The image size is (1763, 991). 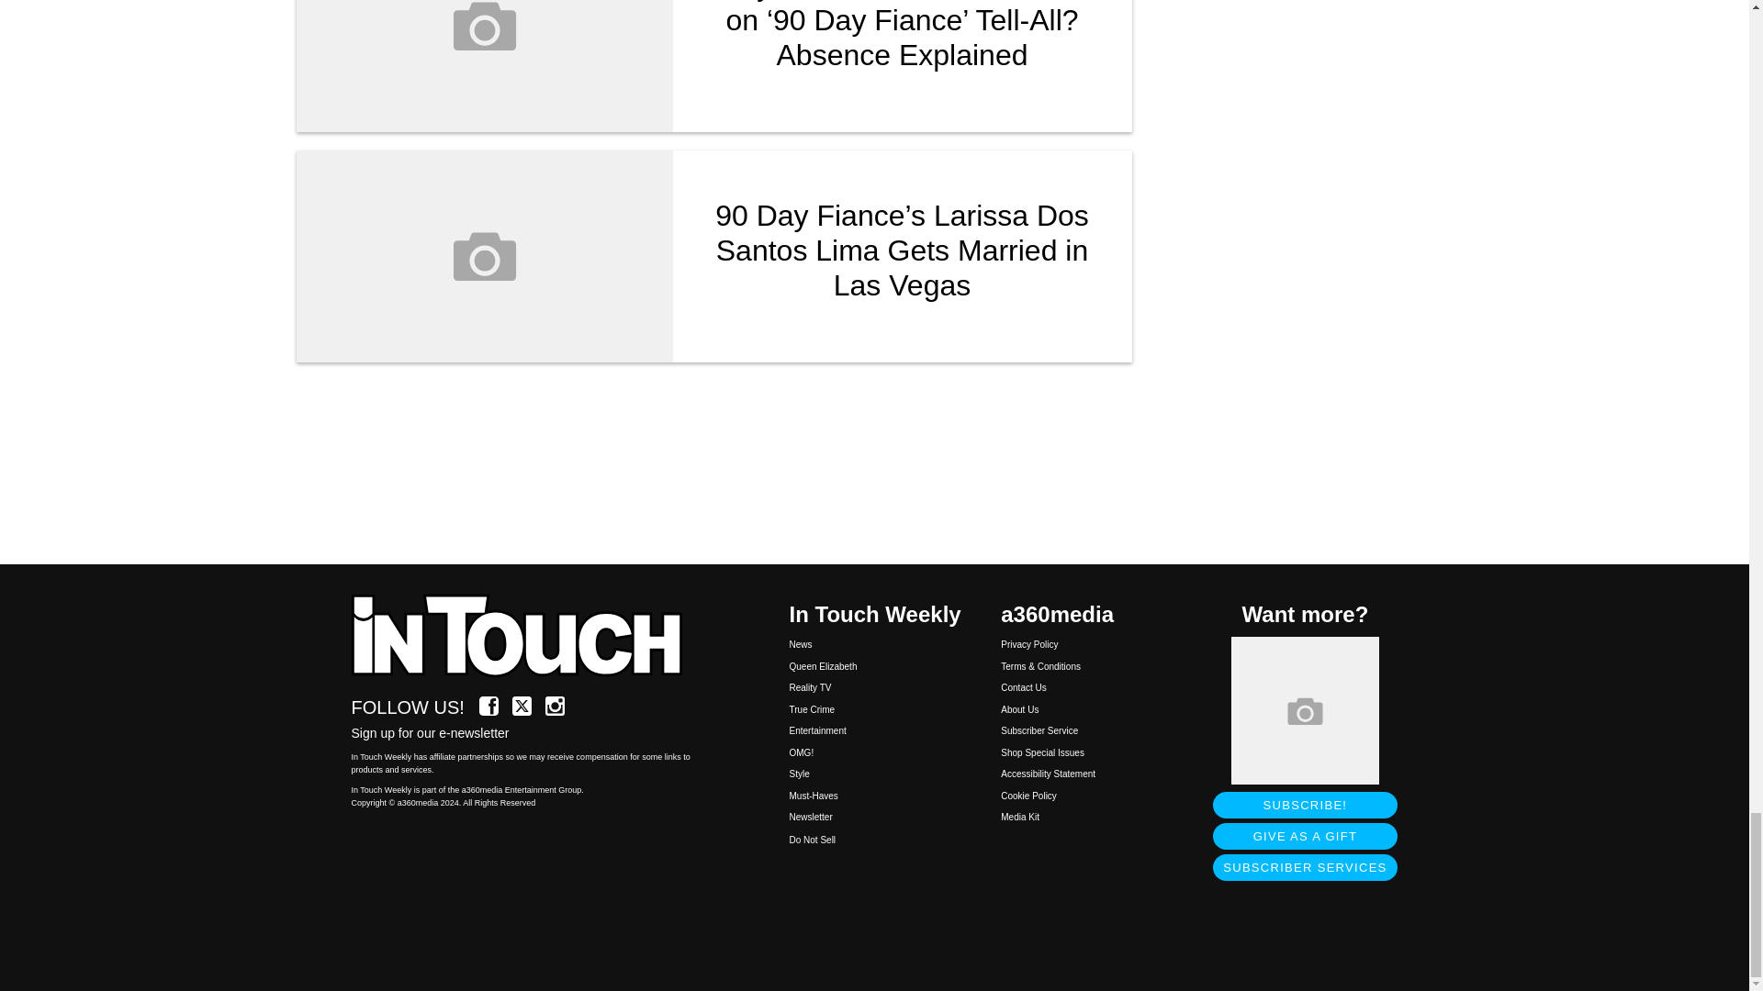 What do you see at coordinates (527, 637) in the screenshot?
I see `Home` at bounding box center [527, 637].